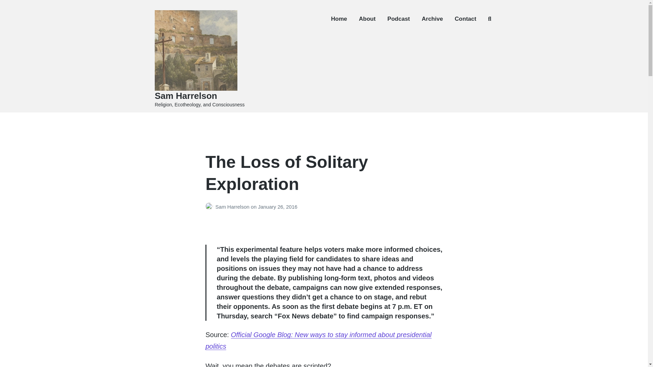 The height and width of the screenshot is (367, 653). What do you see at coordinates (367, 19) in the screenshot?
I see `About` at bounding box center [367, 19].